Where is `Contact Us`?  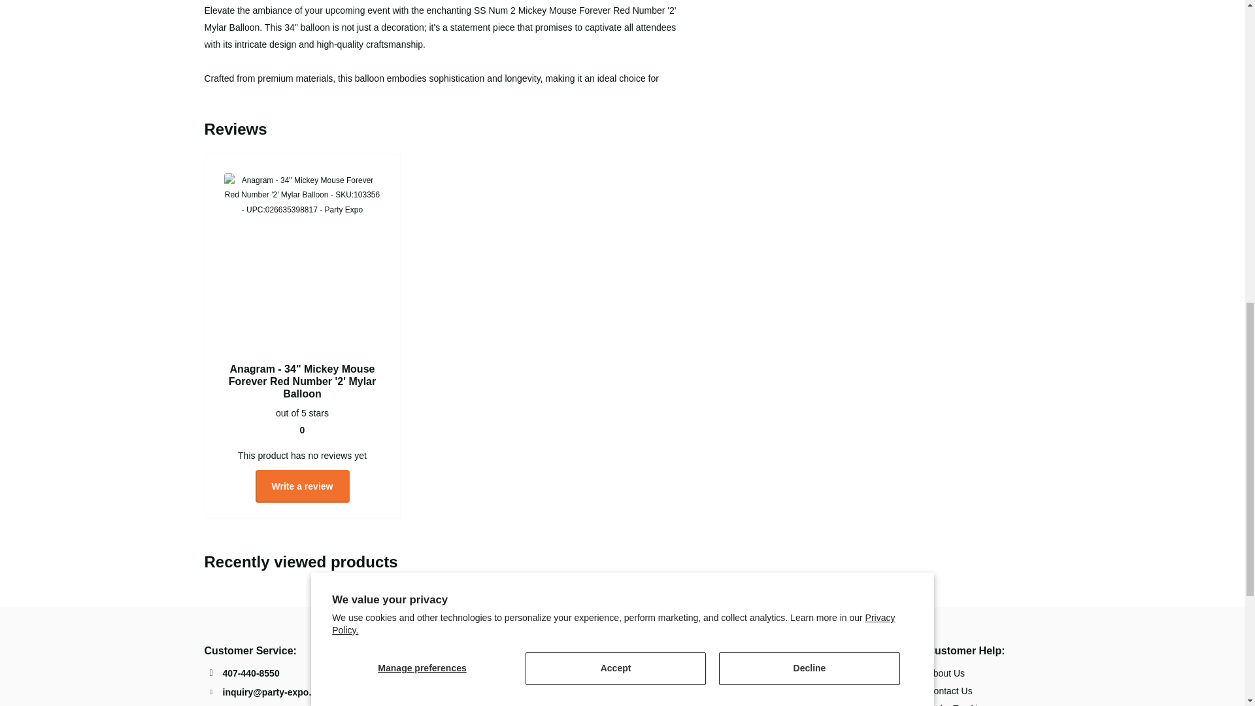
Contact Us is located at coordinates (949, 690).